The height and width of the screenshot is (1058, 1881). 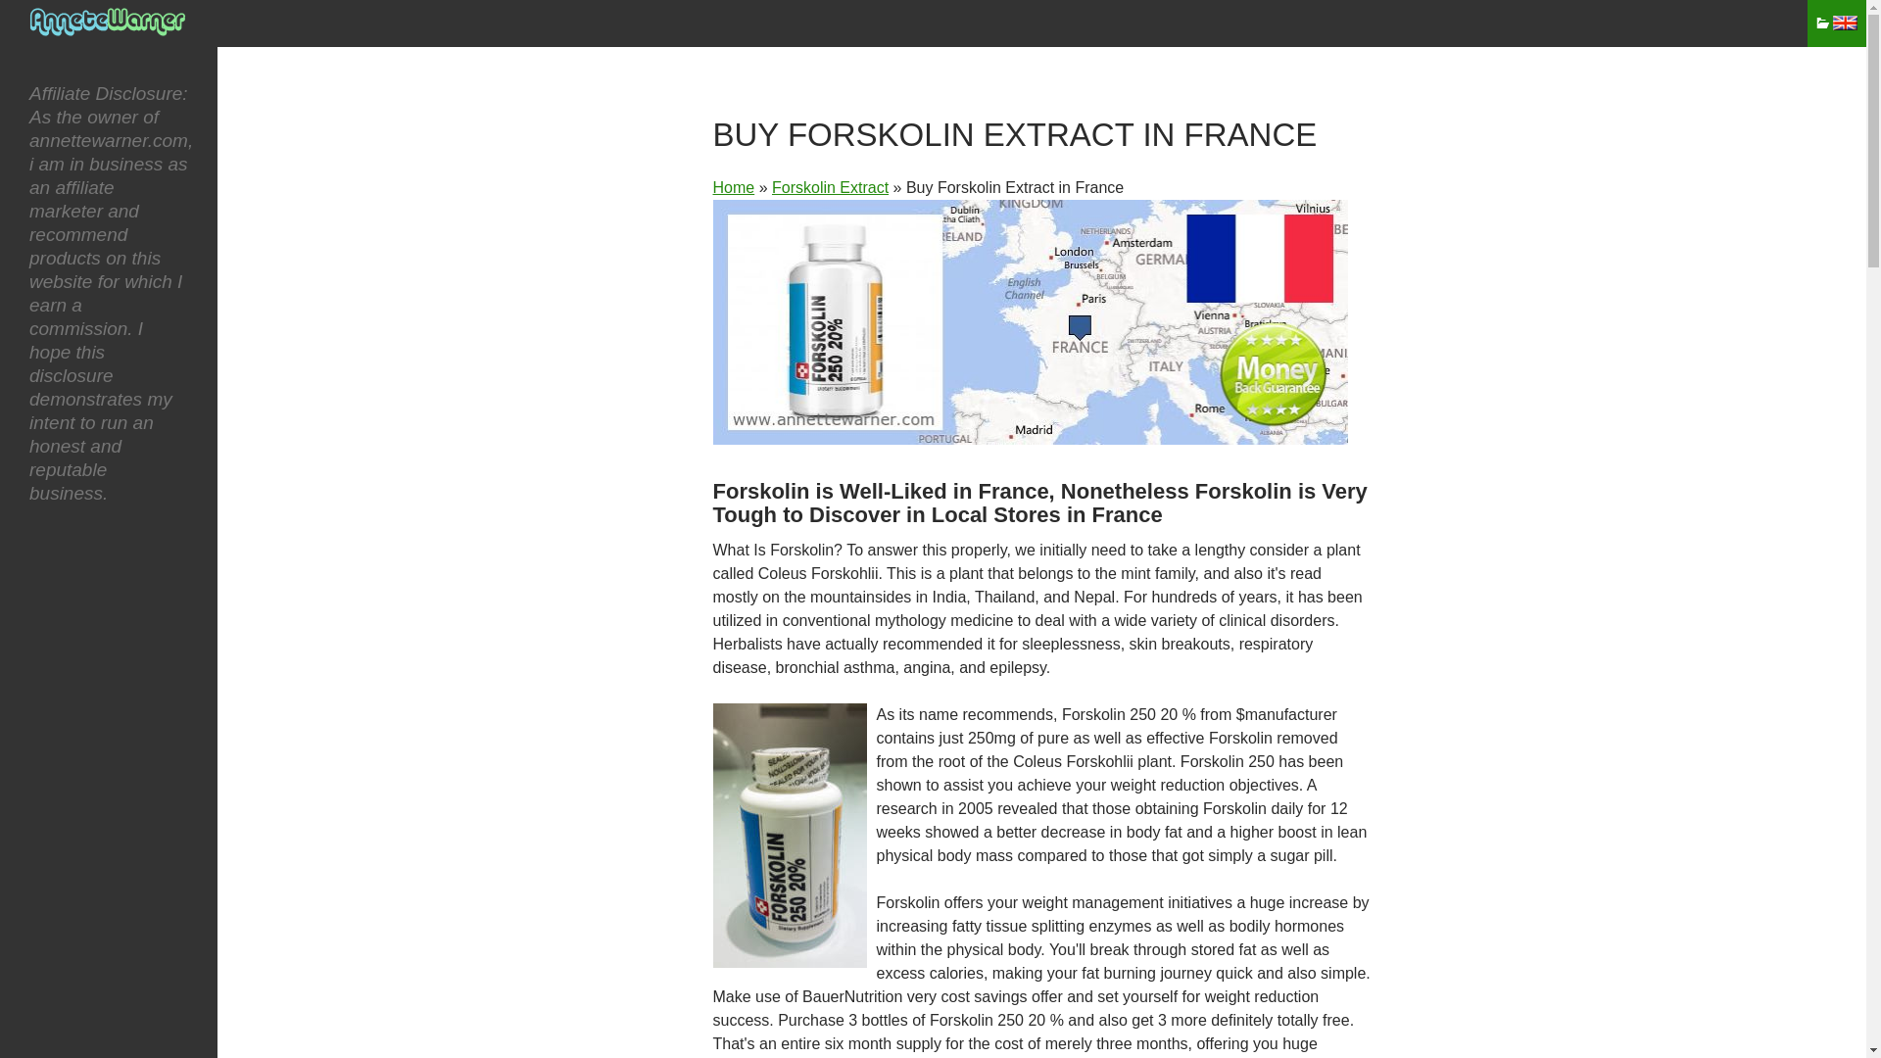 What do you see at coordinates (829, 186) in the screenshot?
I see `Forskolin Extract` at bounding box center [829, 186].